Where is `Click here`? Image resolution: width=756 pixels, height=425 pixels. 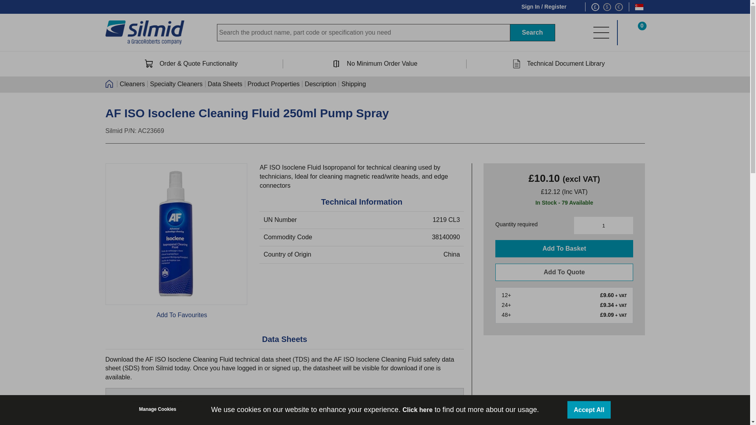 Click here is located at coordinates (417, 409).